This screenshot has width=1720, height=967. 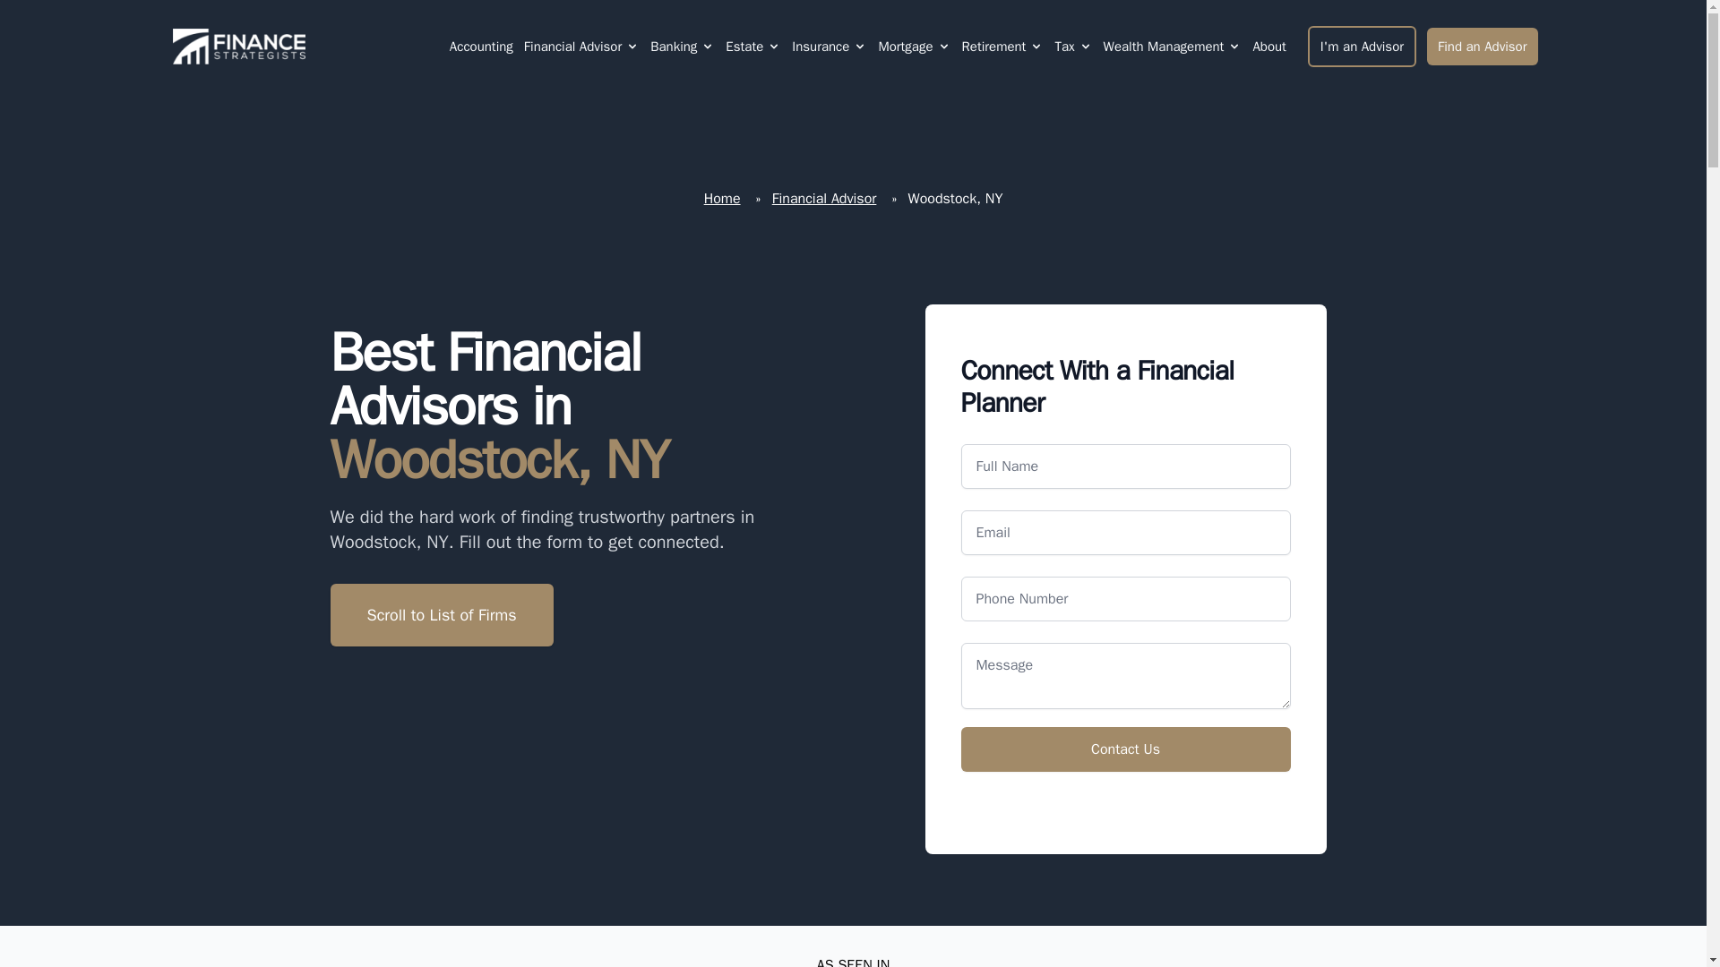 What do you see at coordinates (481, 47) in the screenshot?
I see `Accounting` at bounding box center [481, 47].